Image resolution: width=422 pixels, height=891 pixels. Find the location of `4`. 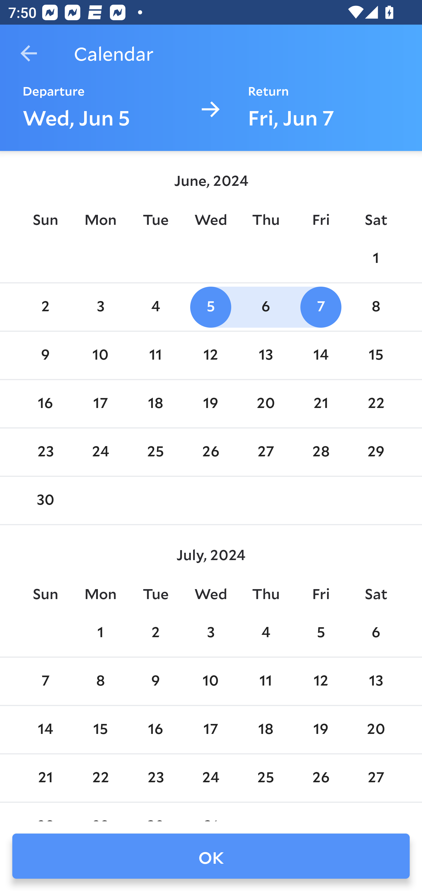

4 is located at coordinates (266, 633).